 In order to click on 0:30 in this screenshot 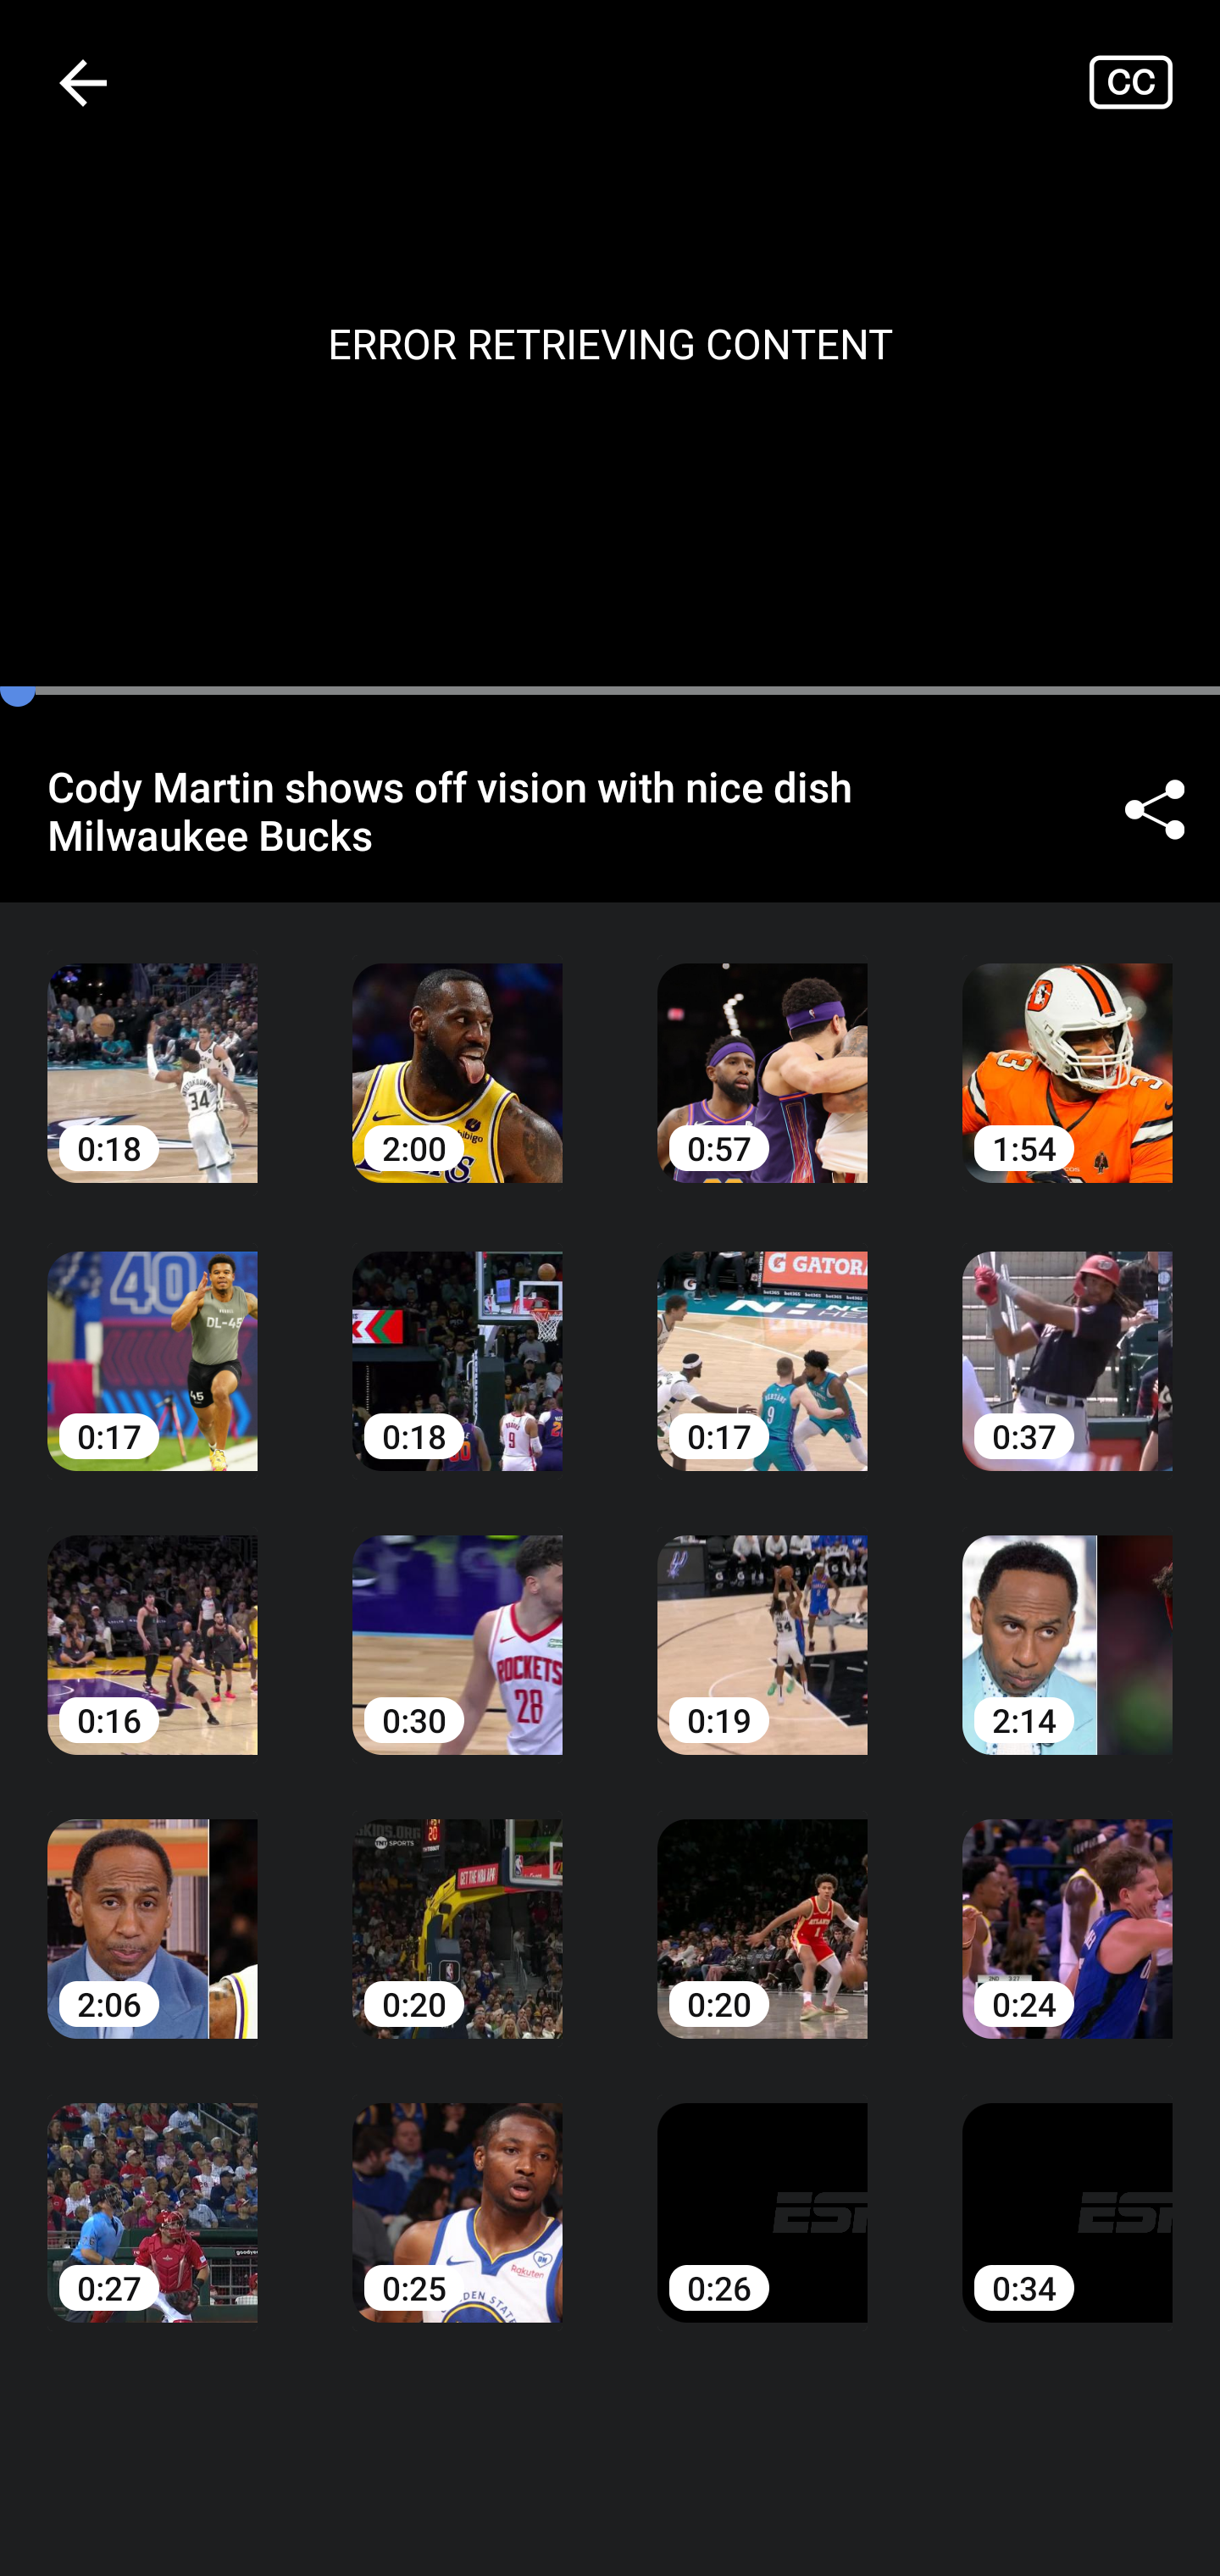, I will do `click(457, 1621)`.